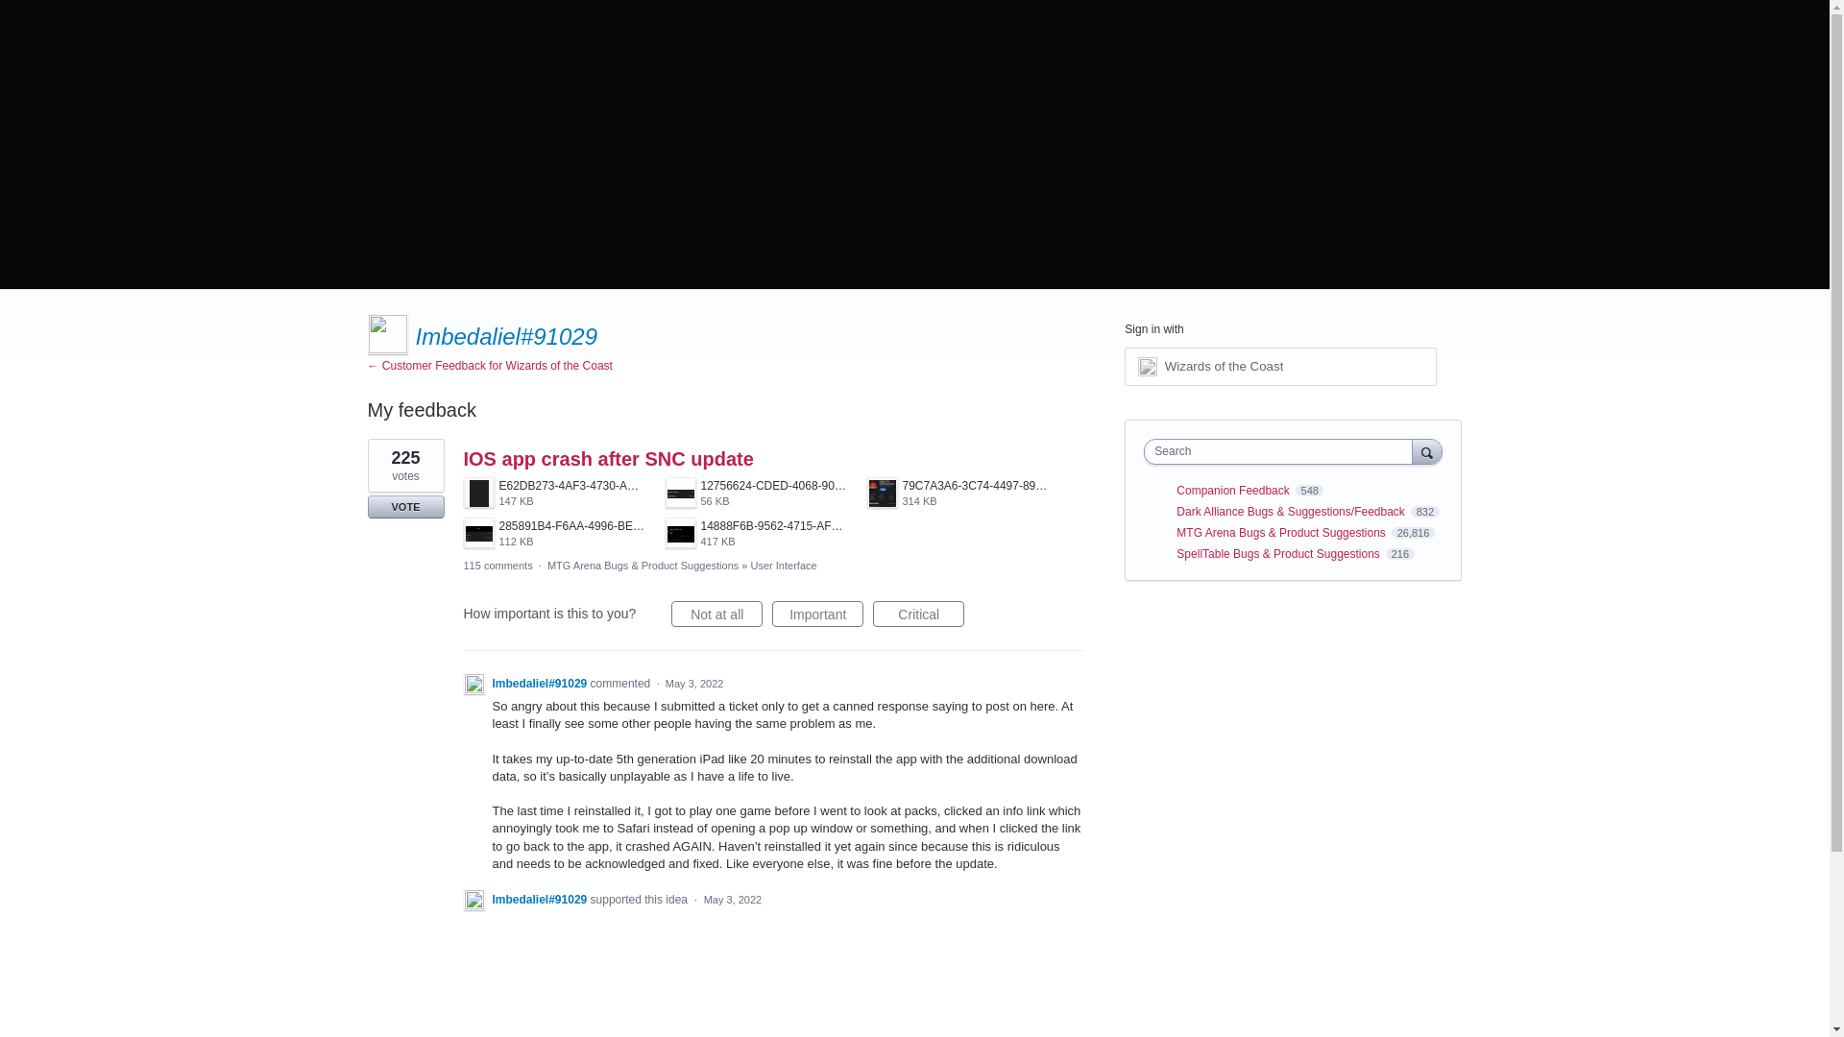 Image resolution: width=1844 pixels, height=1037 pixels. Describe the element at coordinates (958, 494) in the screenshot. I see `View 14888F6B-9562-4715-AF90-E523AD8B81D6.jpeg` at that location.